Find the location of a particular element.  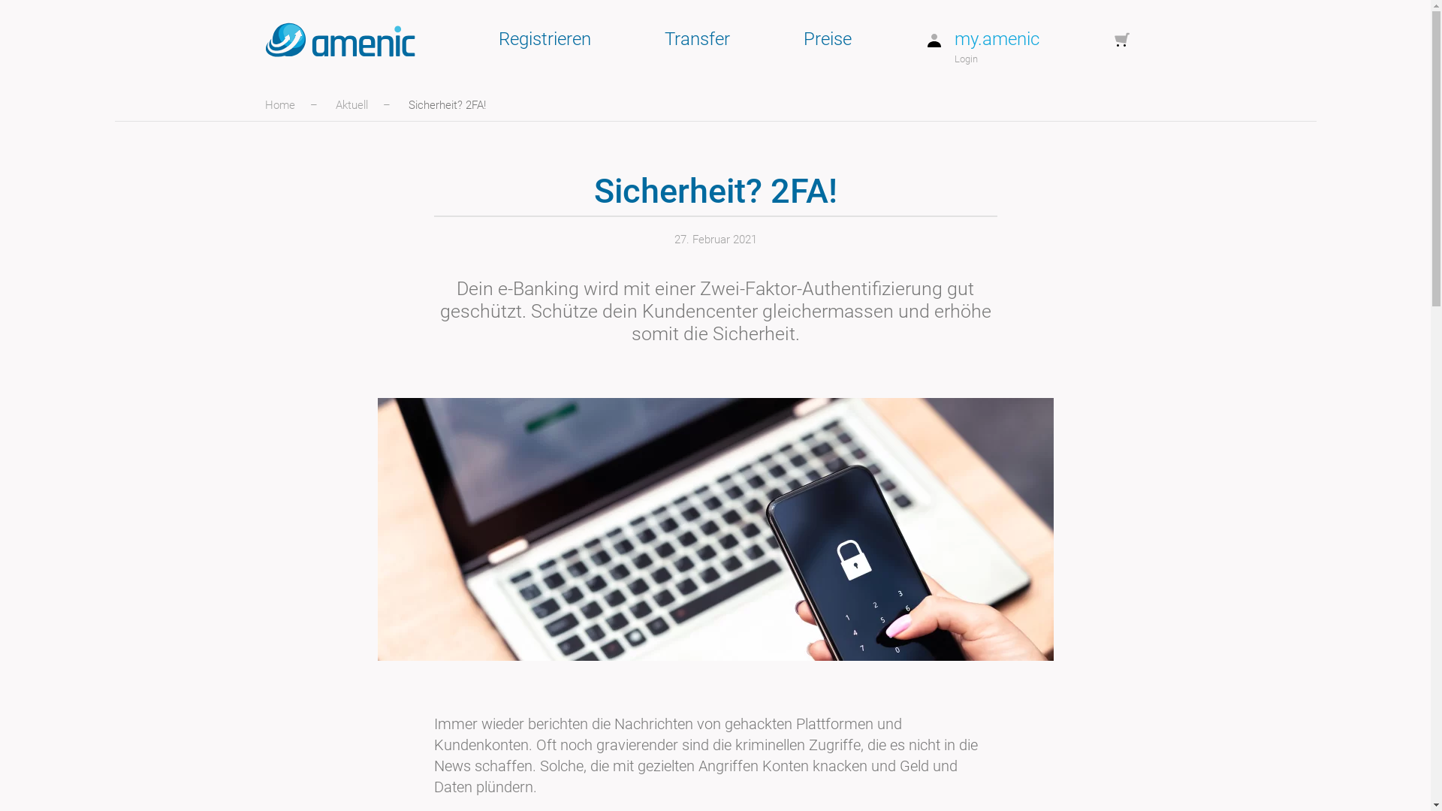

Home is located at coordinates (279, 105).